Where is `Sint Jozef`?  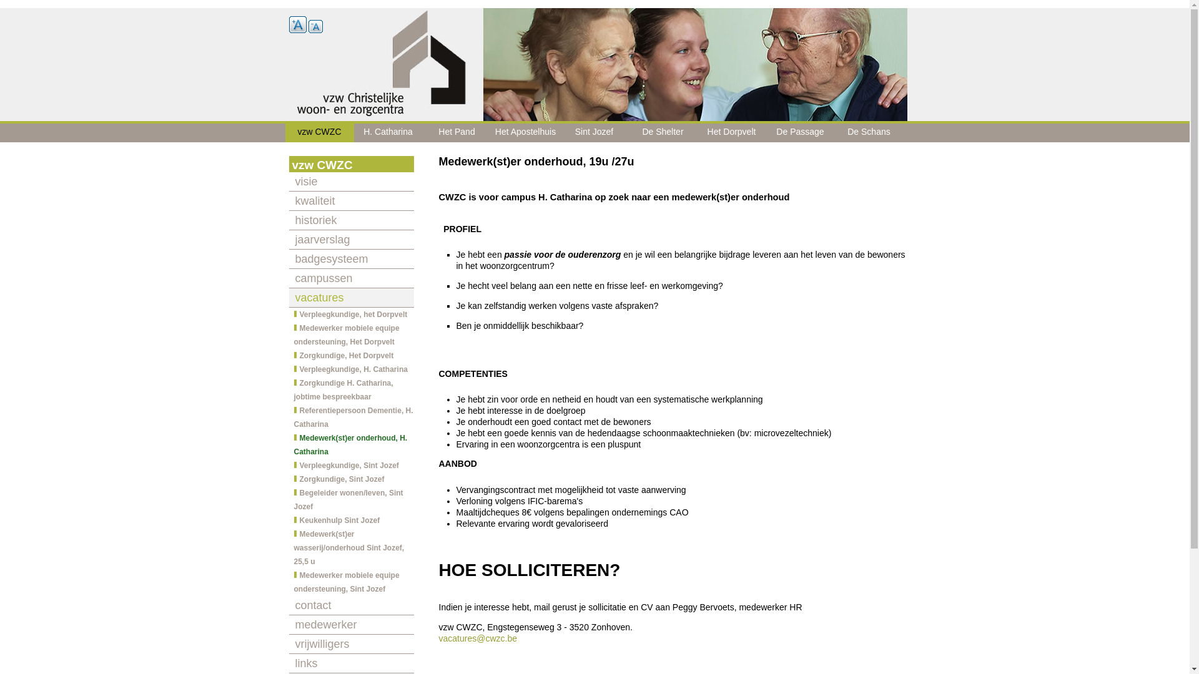 Sint Jozef is located at coordinates (594, 132).